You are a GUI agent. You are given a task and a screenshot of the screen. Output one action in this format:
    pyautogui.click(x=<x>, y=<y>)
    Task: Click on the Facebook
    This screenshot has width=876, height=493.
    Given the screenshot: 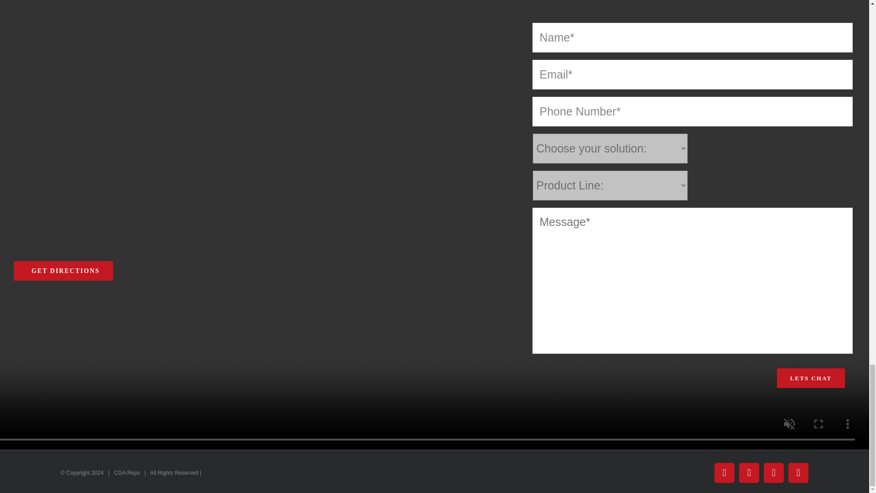 What is the action you would take?
    pyautogui.click(x=725, y=473)
    